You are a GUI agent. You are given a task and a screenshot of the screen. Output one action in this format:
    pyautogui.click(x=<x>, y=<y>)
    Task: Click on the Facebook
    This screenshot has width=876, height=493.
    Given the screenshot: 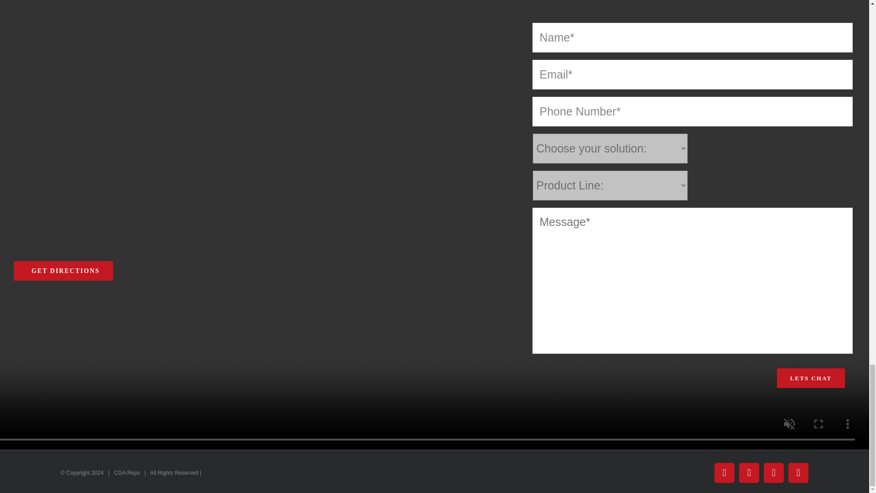 What is the action you would take?
    pyautogui.click(x=725, y=473)
    